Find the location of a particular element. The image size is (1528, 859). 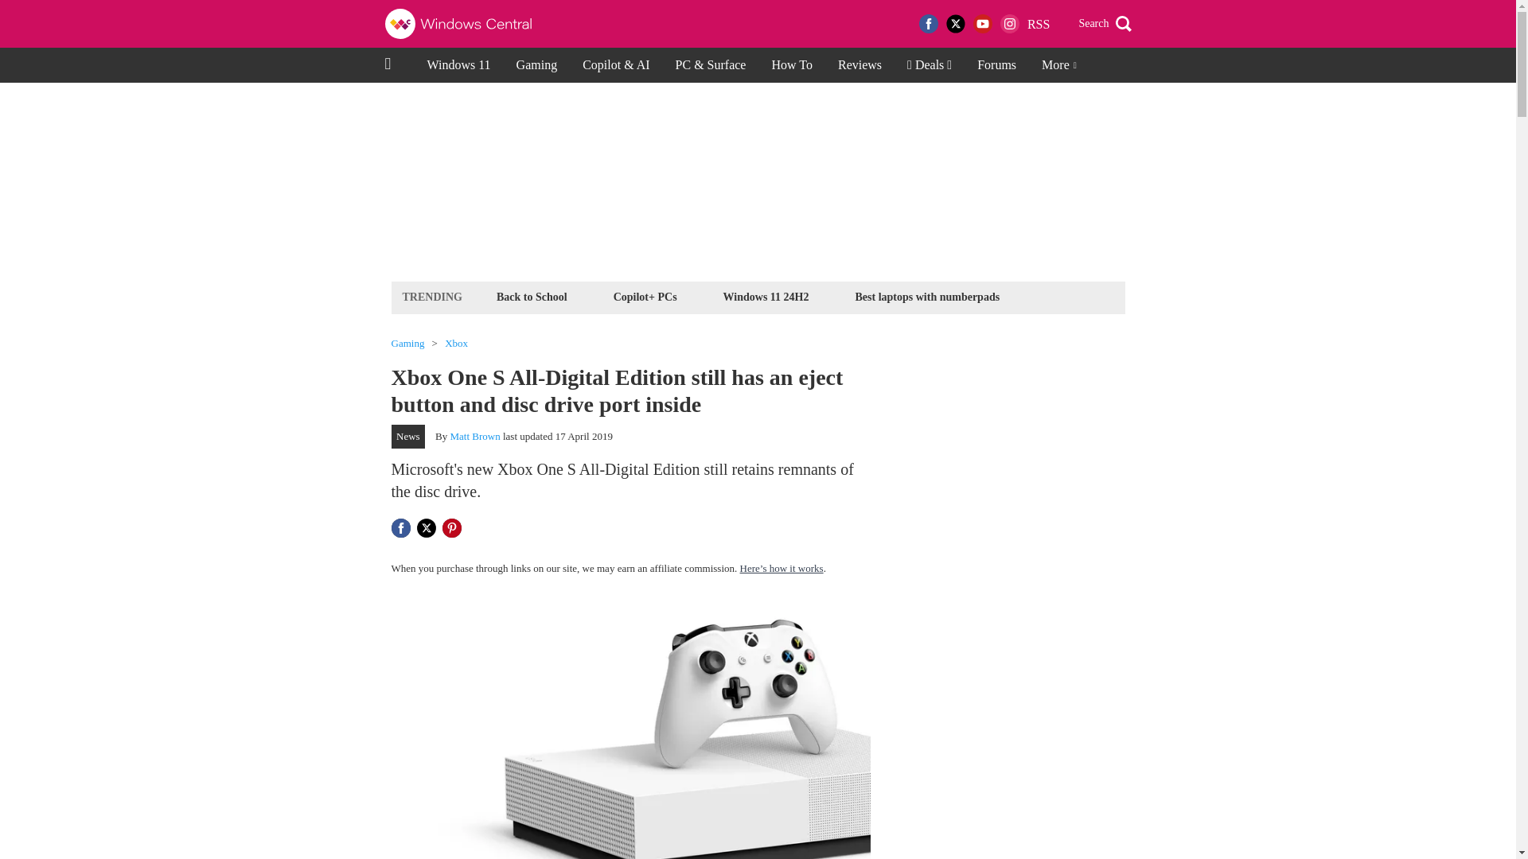

How To is located at coordinates (791, 65).